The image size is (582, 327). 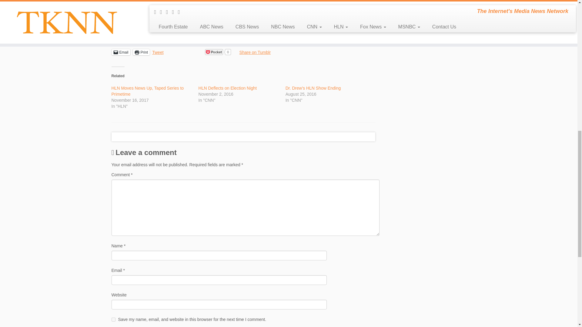 What do you see at coordinates (121, 52) in the screenshot?
I see `Email` at bounding box center [121, 52].